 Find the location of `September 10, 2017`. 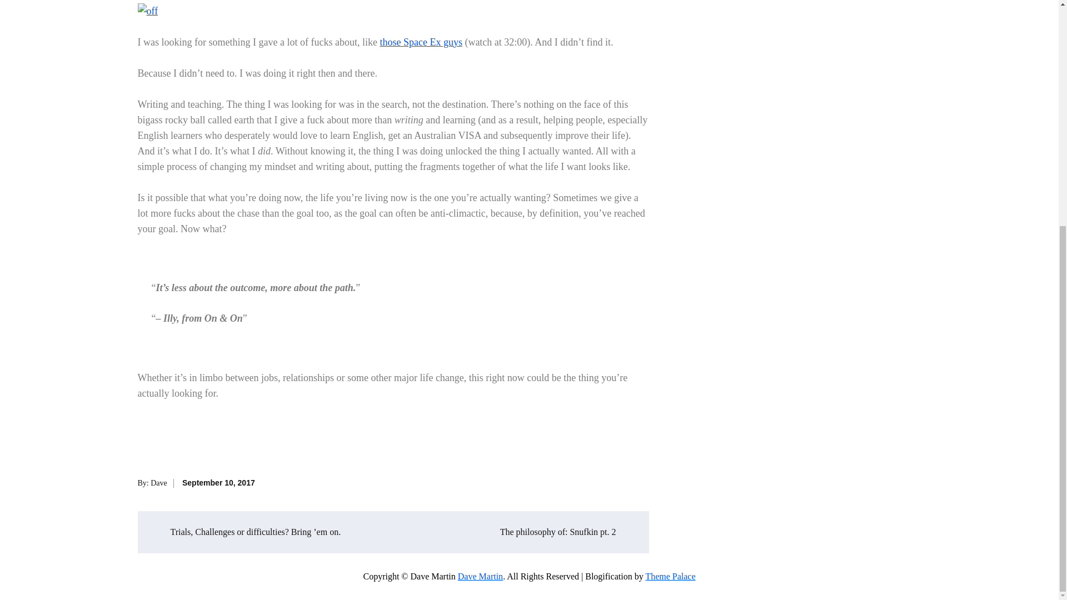

September 10, 2017 is located at coordinates (218, 482).